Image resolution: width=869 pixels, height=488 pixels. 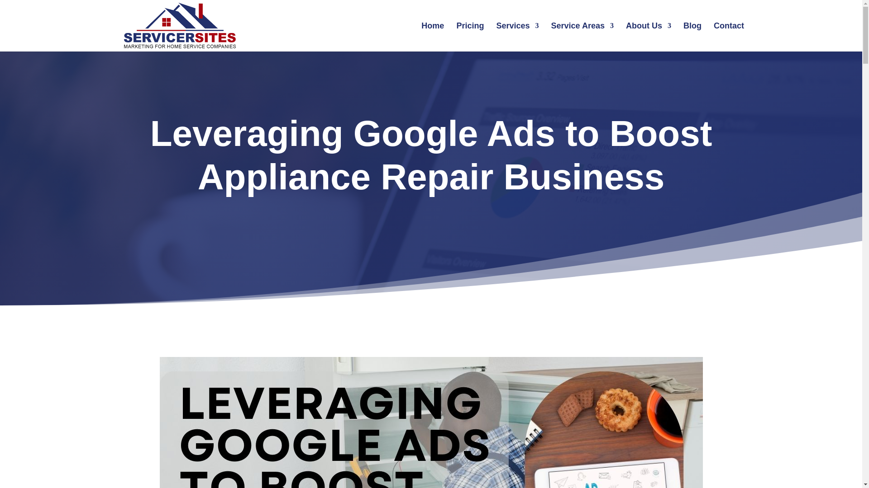 I want to click on Pricing, so click(x=470, y=37).